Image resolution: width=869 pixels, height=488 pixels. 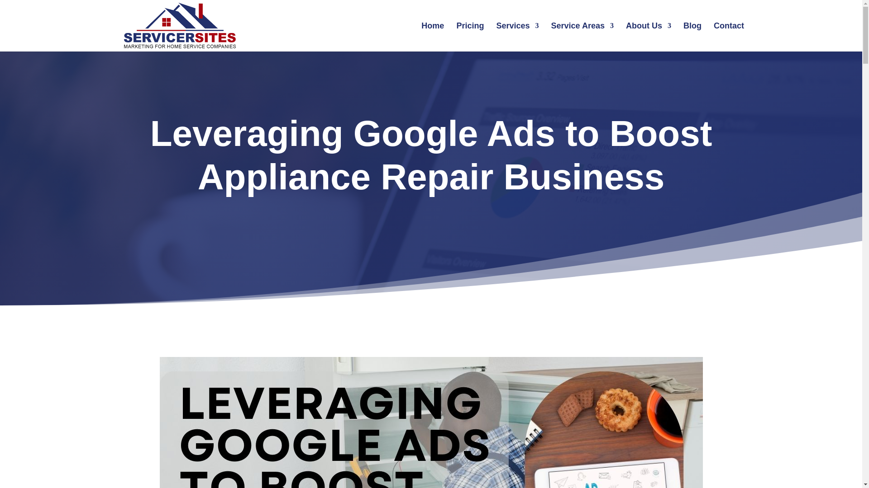 I want to click on Pricing, so click(x=470, y=37).